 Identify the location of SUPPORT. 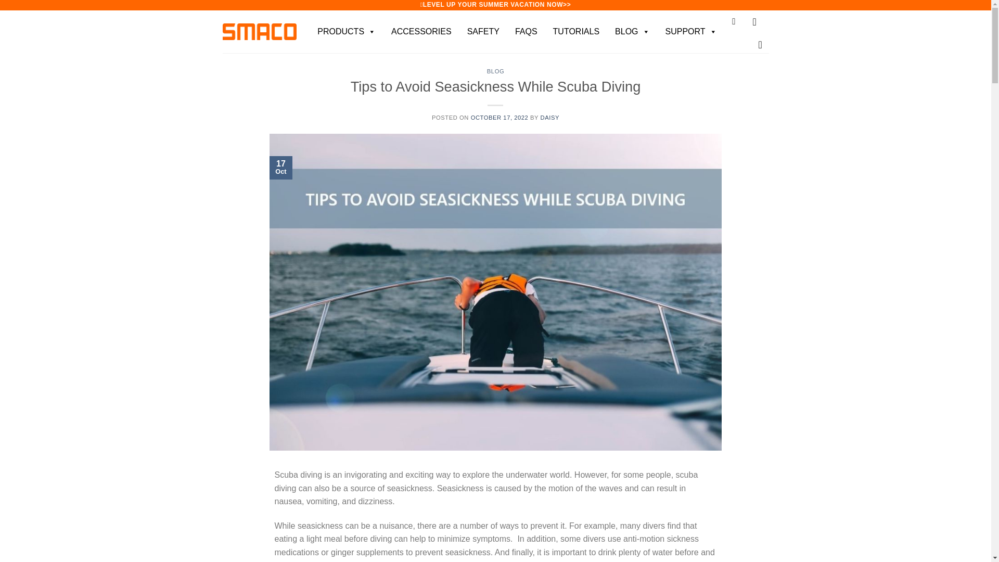
(694, 32).